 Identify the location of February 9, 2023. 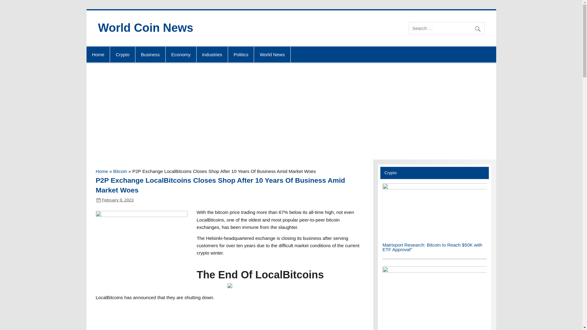
(117, 200).